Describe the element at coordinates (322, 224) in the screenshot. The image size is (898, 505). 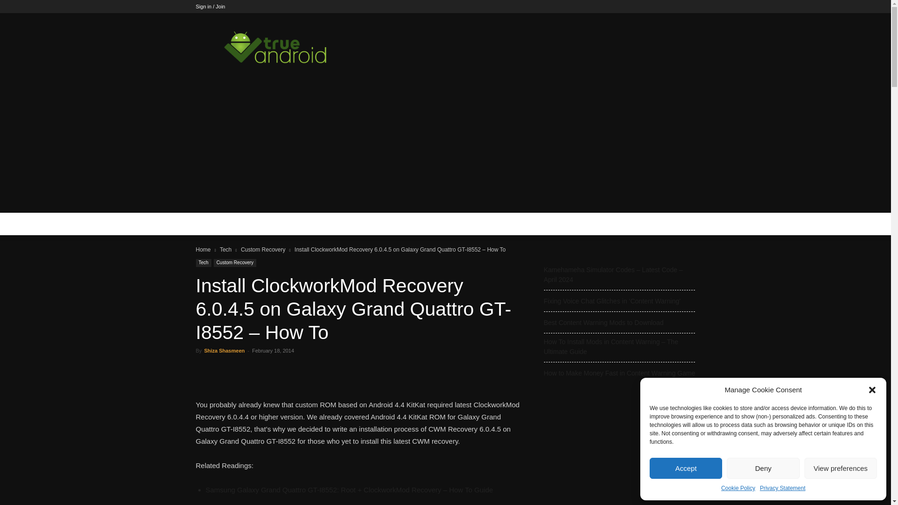
I see `GADGETS` at that location.